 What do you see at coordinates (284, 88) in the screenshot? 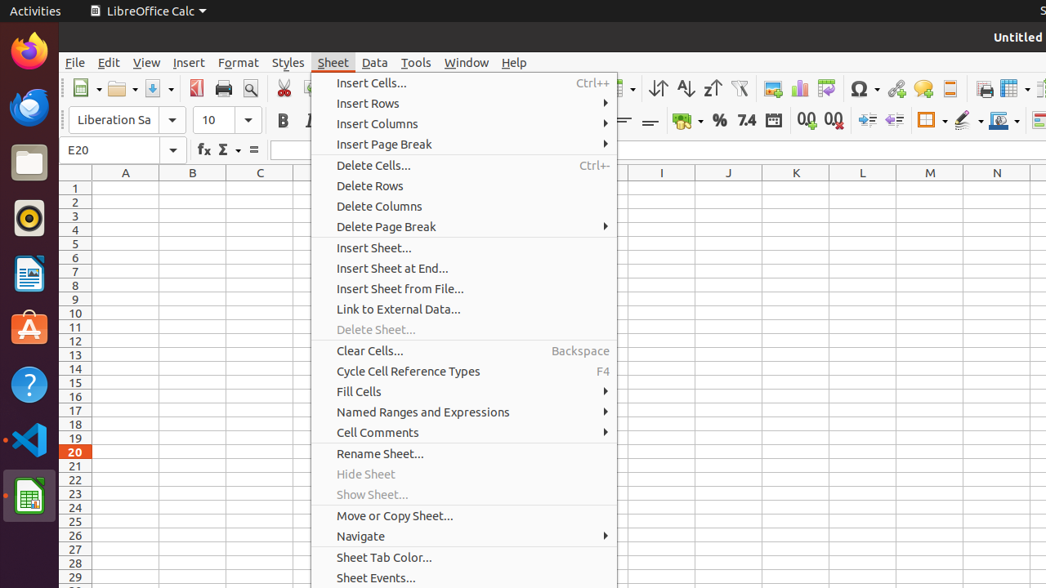
I see `Cut` at bounding box center [284, 88].